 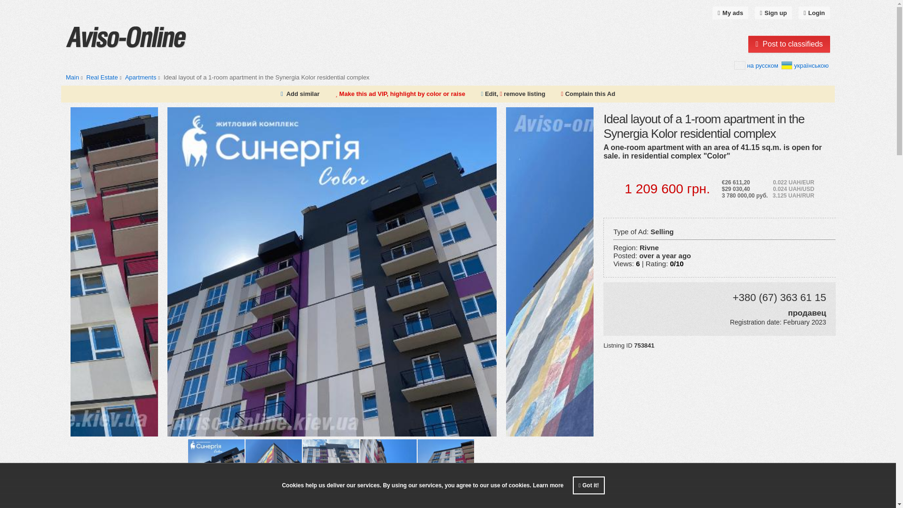 What do you see at coordinates (102, 77) in the screenshot?
I see `Real Estate` at bounding box center [102, 77].